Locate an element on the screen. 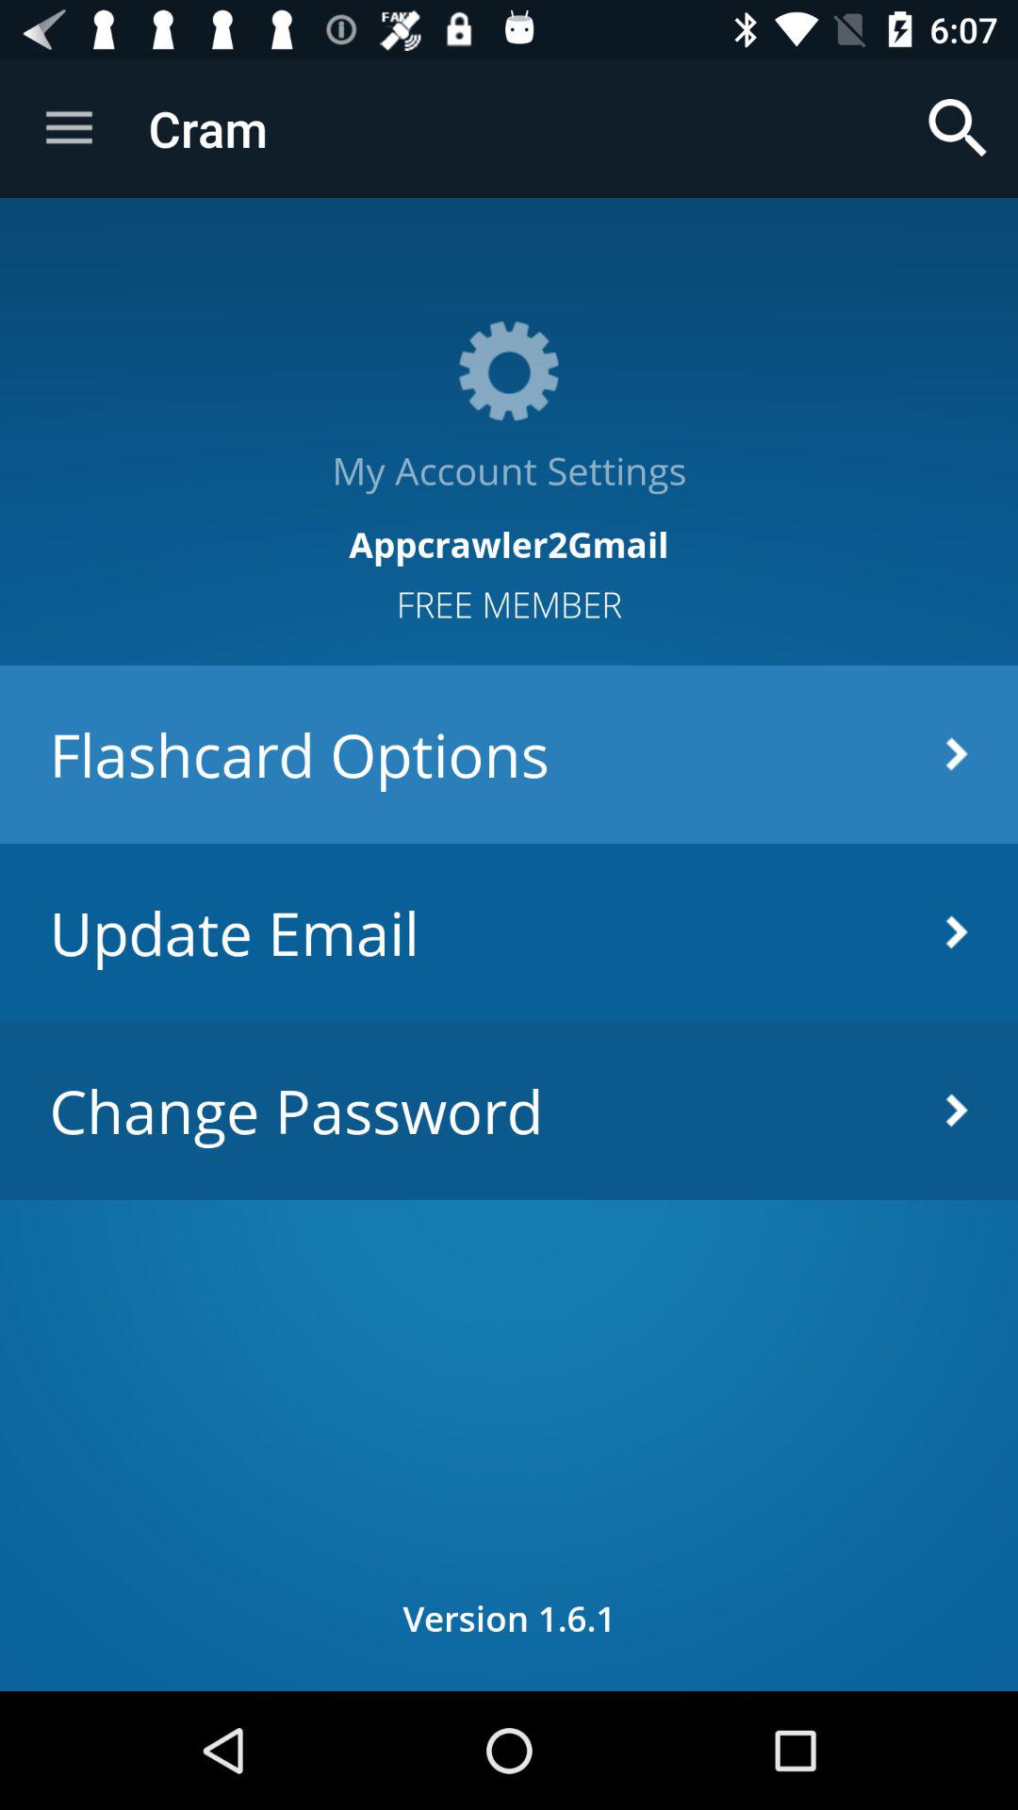  choose the item below the flashcard options icon is located at coordinates (509, 931).